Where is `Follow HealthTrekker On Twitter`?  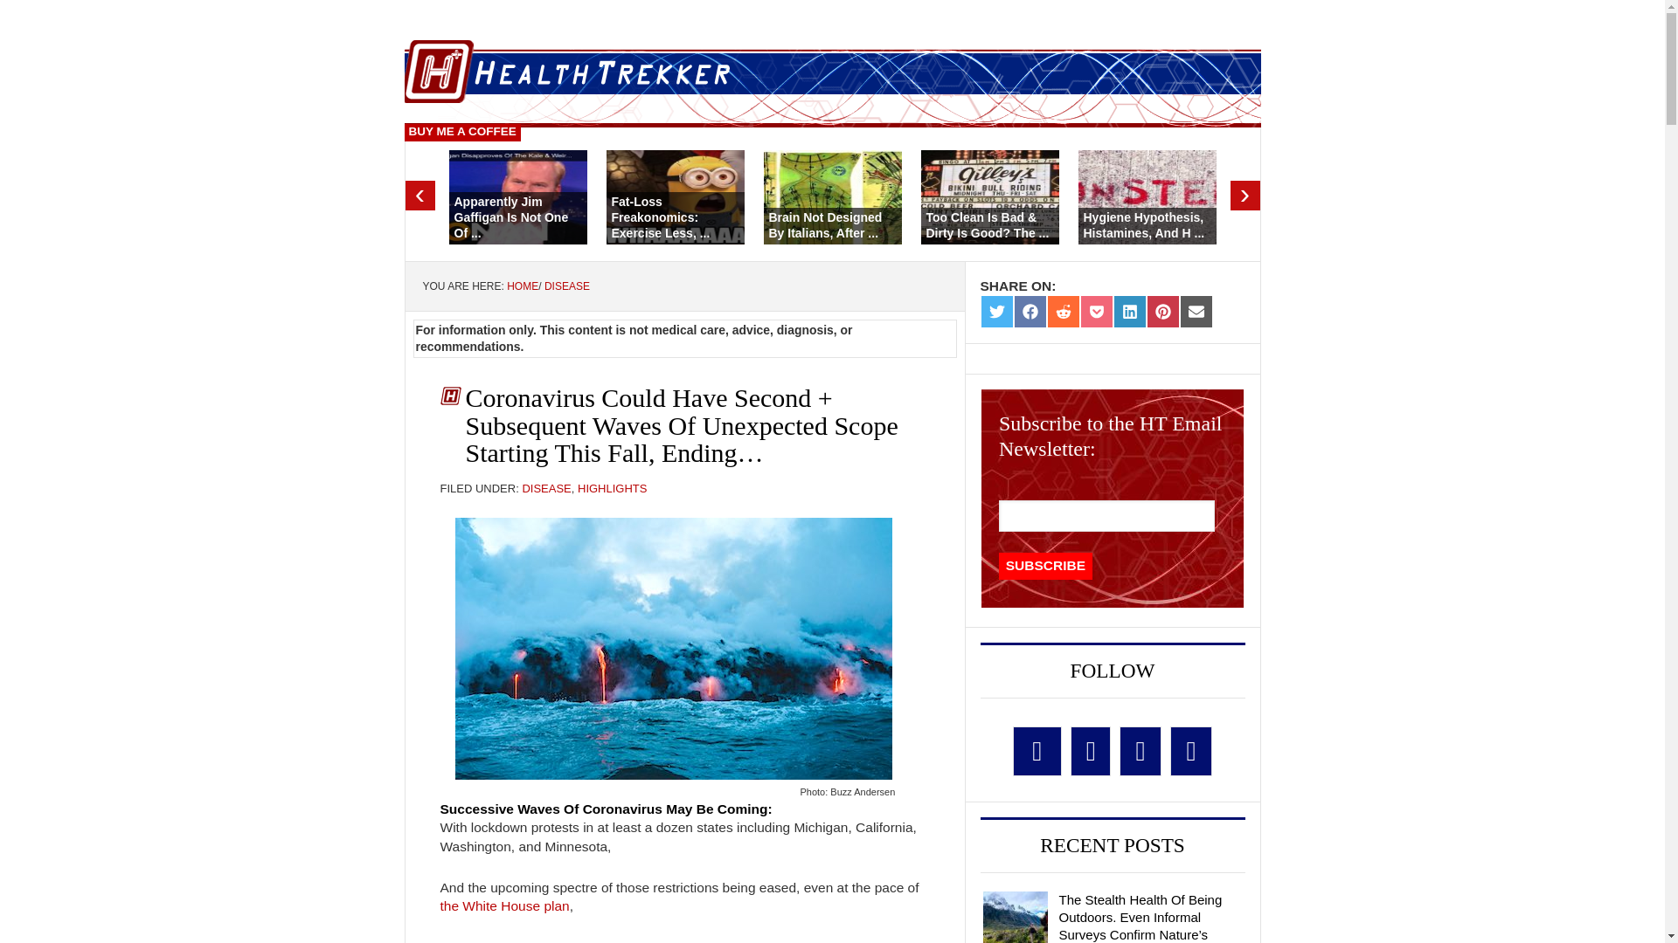 Follow HealthTrekker On Twitter is located at coordinates (1091, 751).